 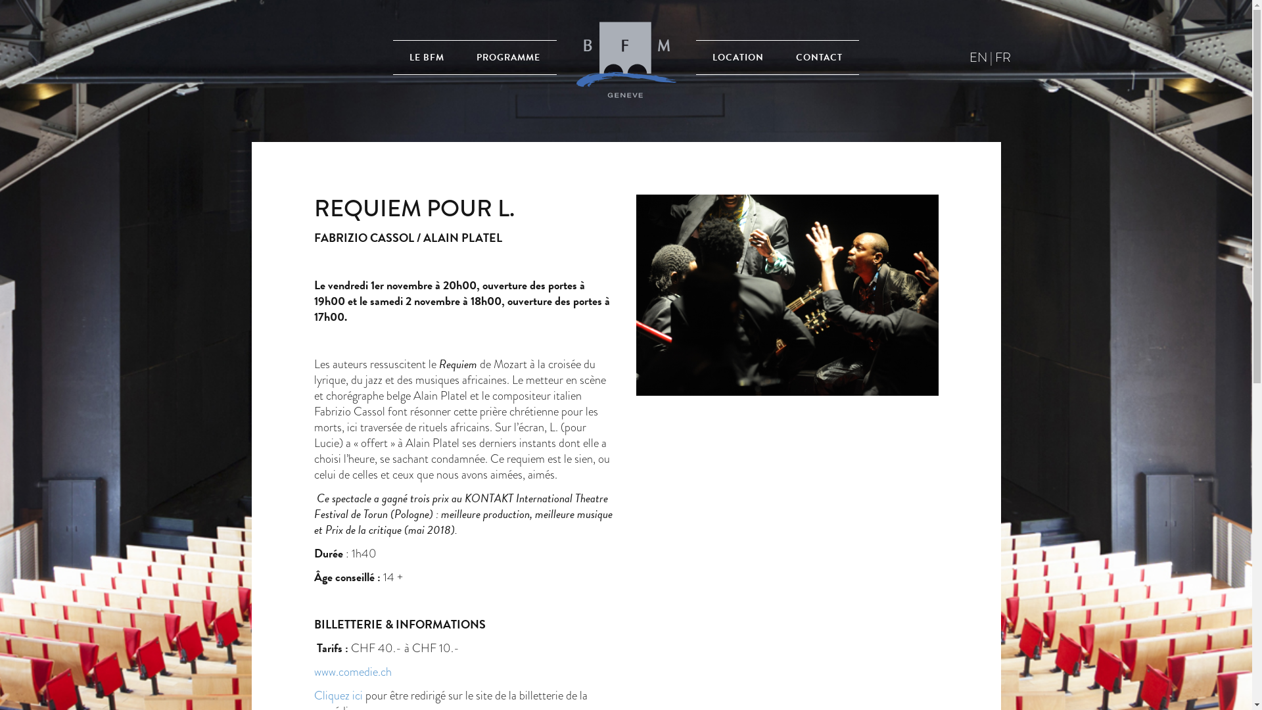 I want to click on BFM, so click(x=626, y=58).